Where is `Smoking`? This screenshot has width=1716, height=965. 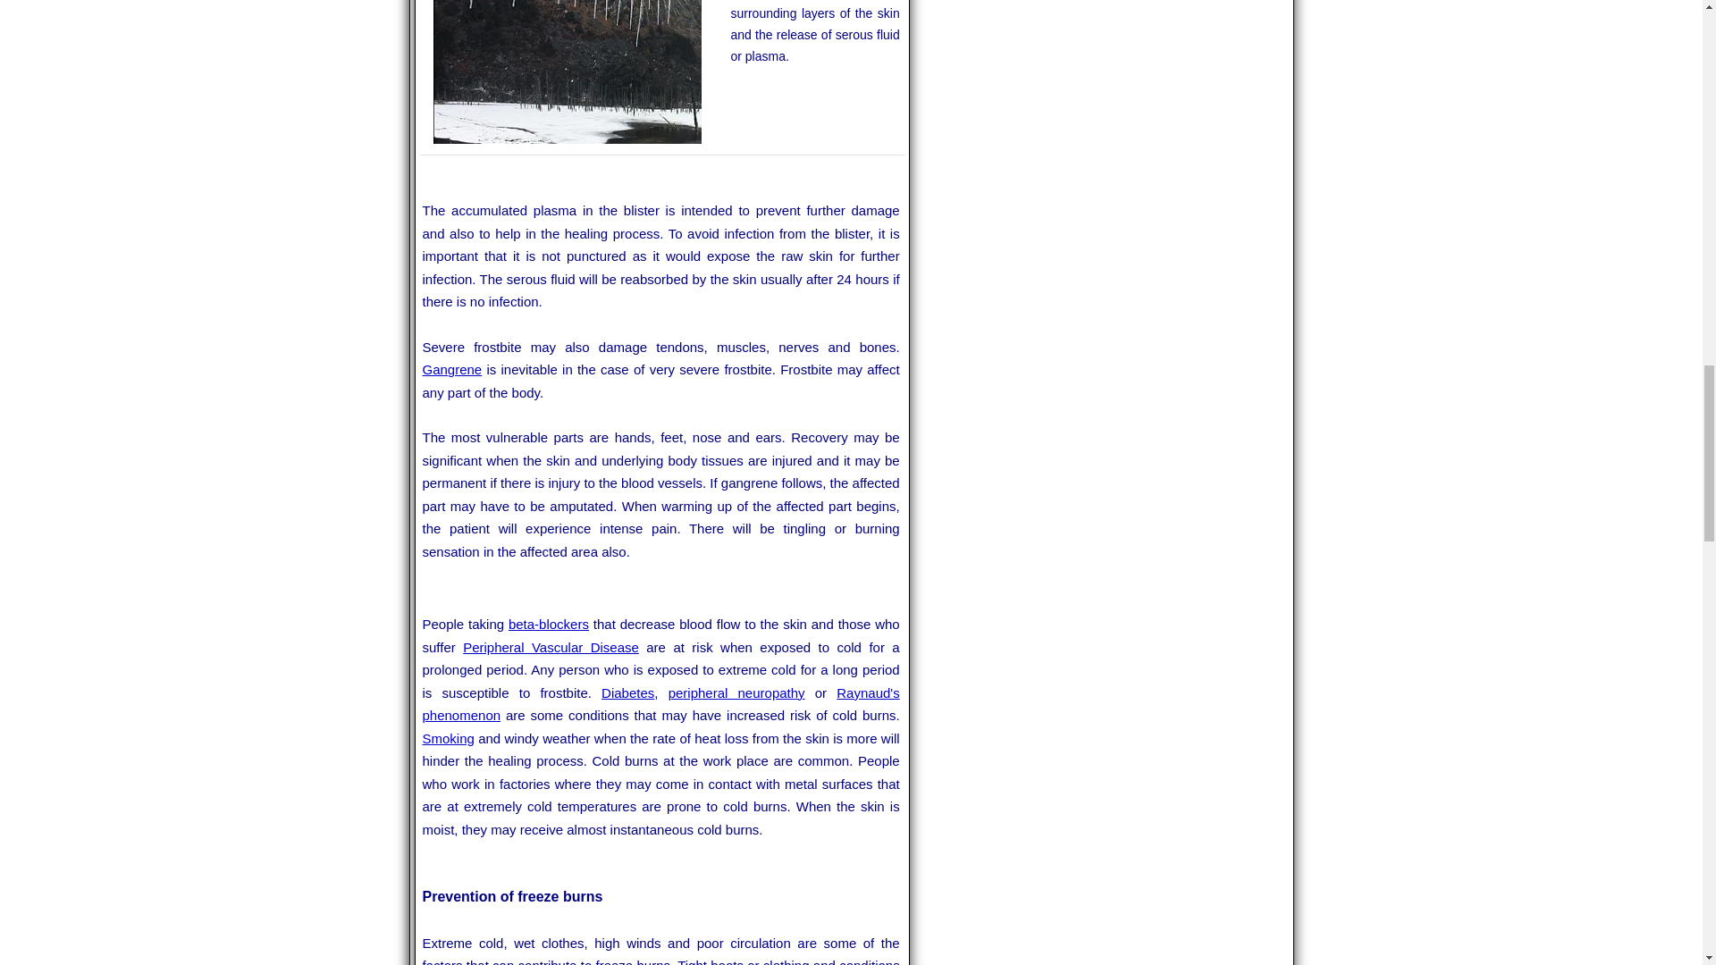
Smoking is located at coordinates (447, 738).